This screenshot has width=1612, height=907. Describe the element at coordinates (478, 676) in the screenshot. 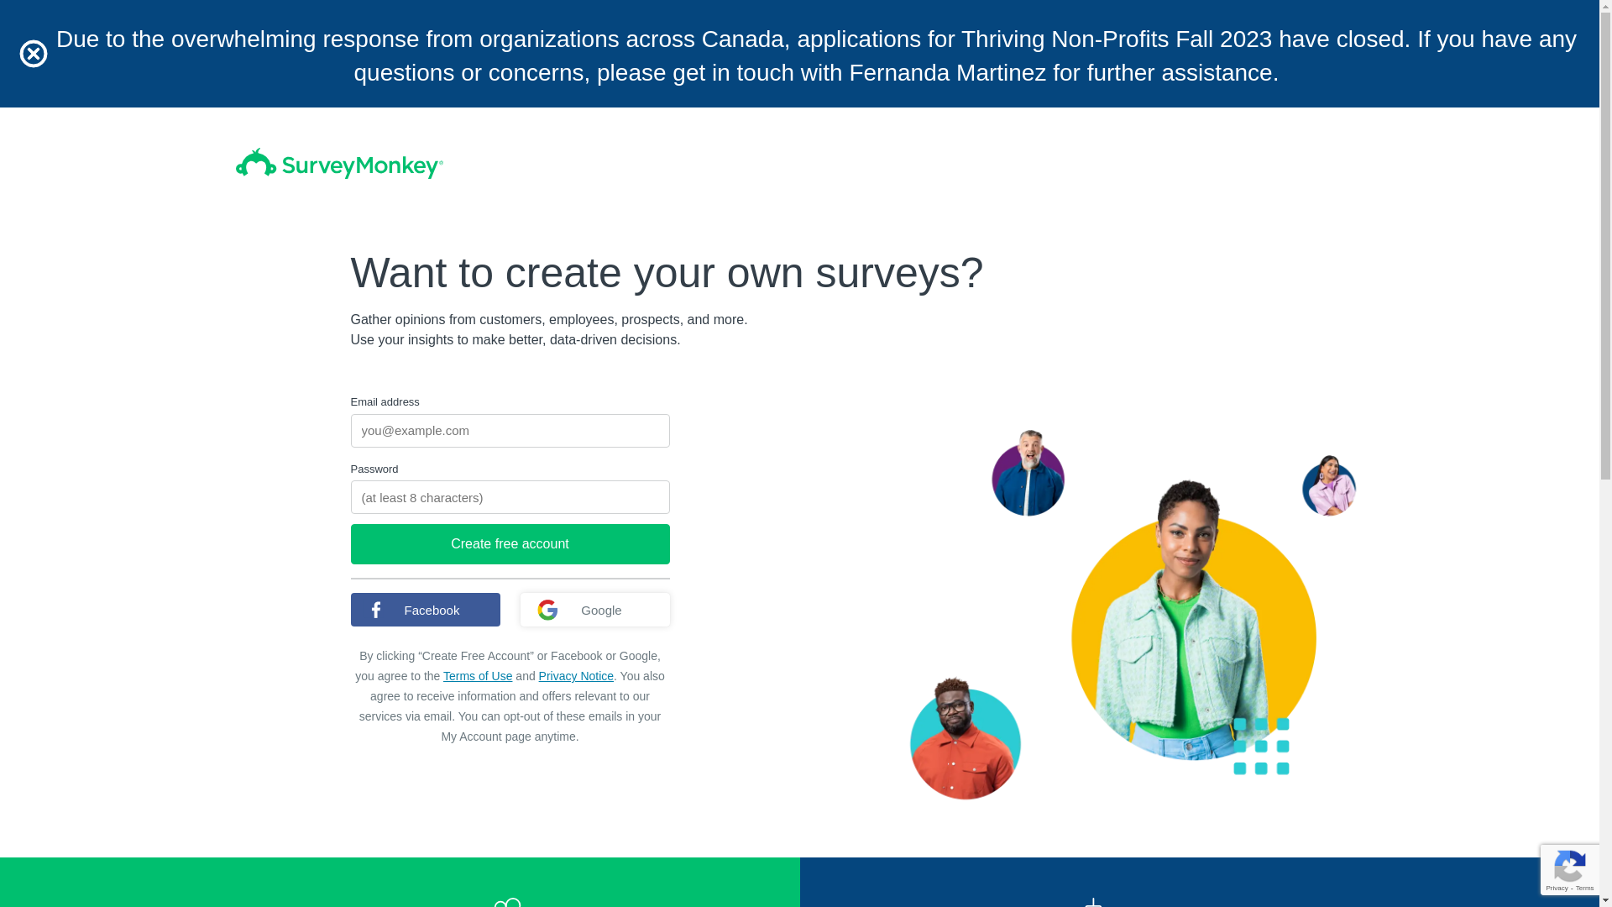

I see `Terms of Use` at that location.